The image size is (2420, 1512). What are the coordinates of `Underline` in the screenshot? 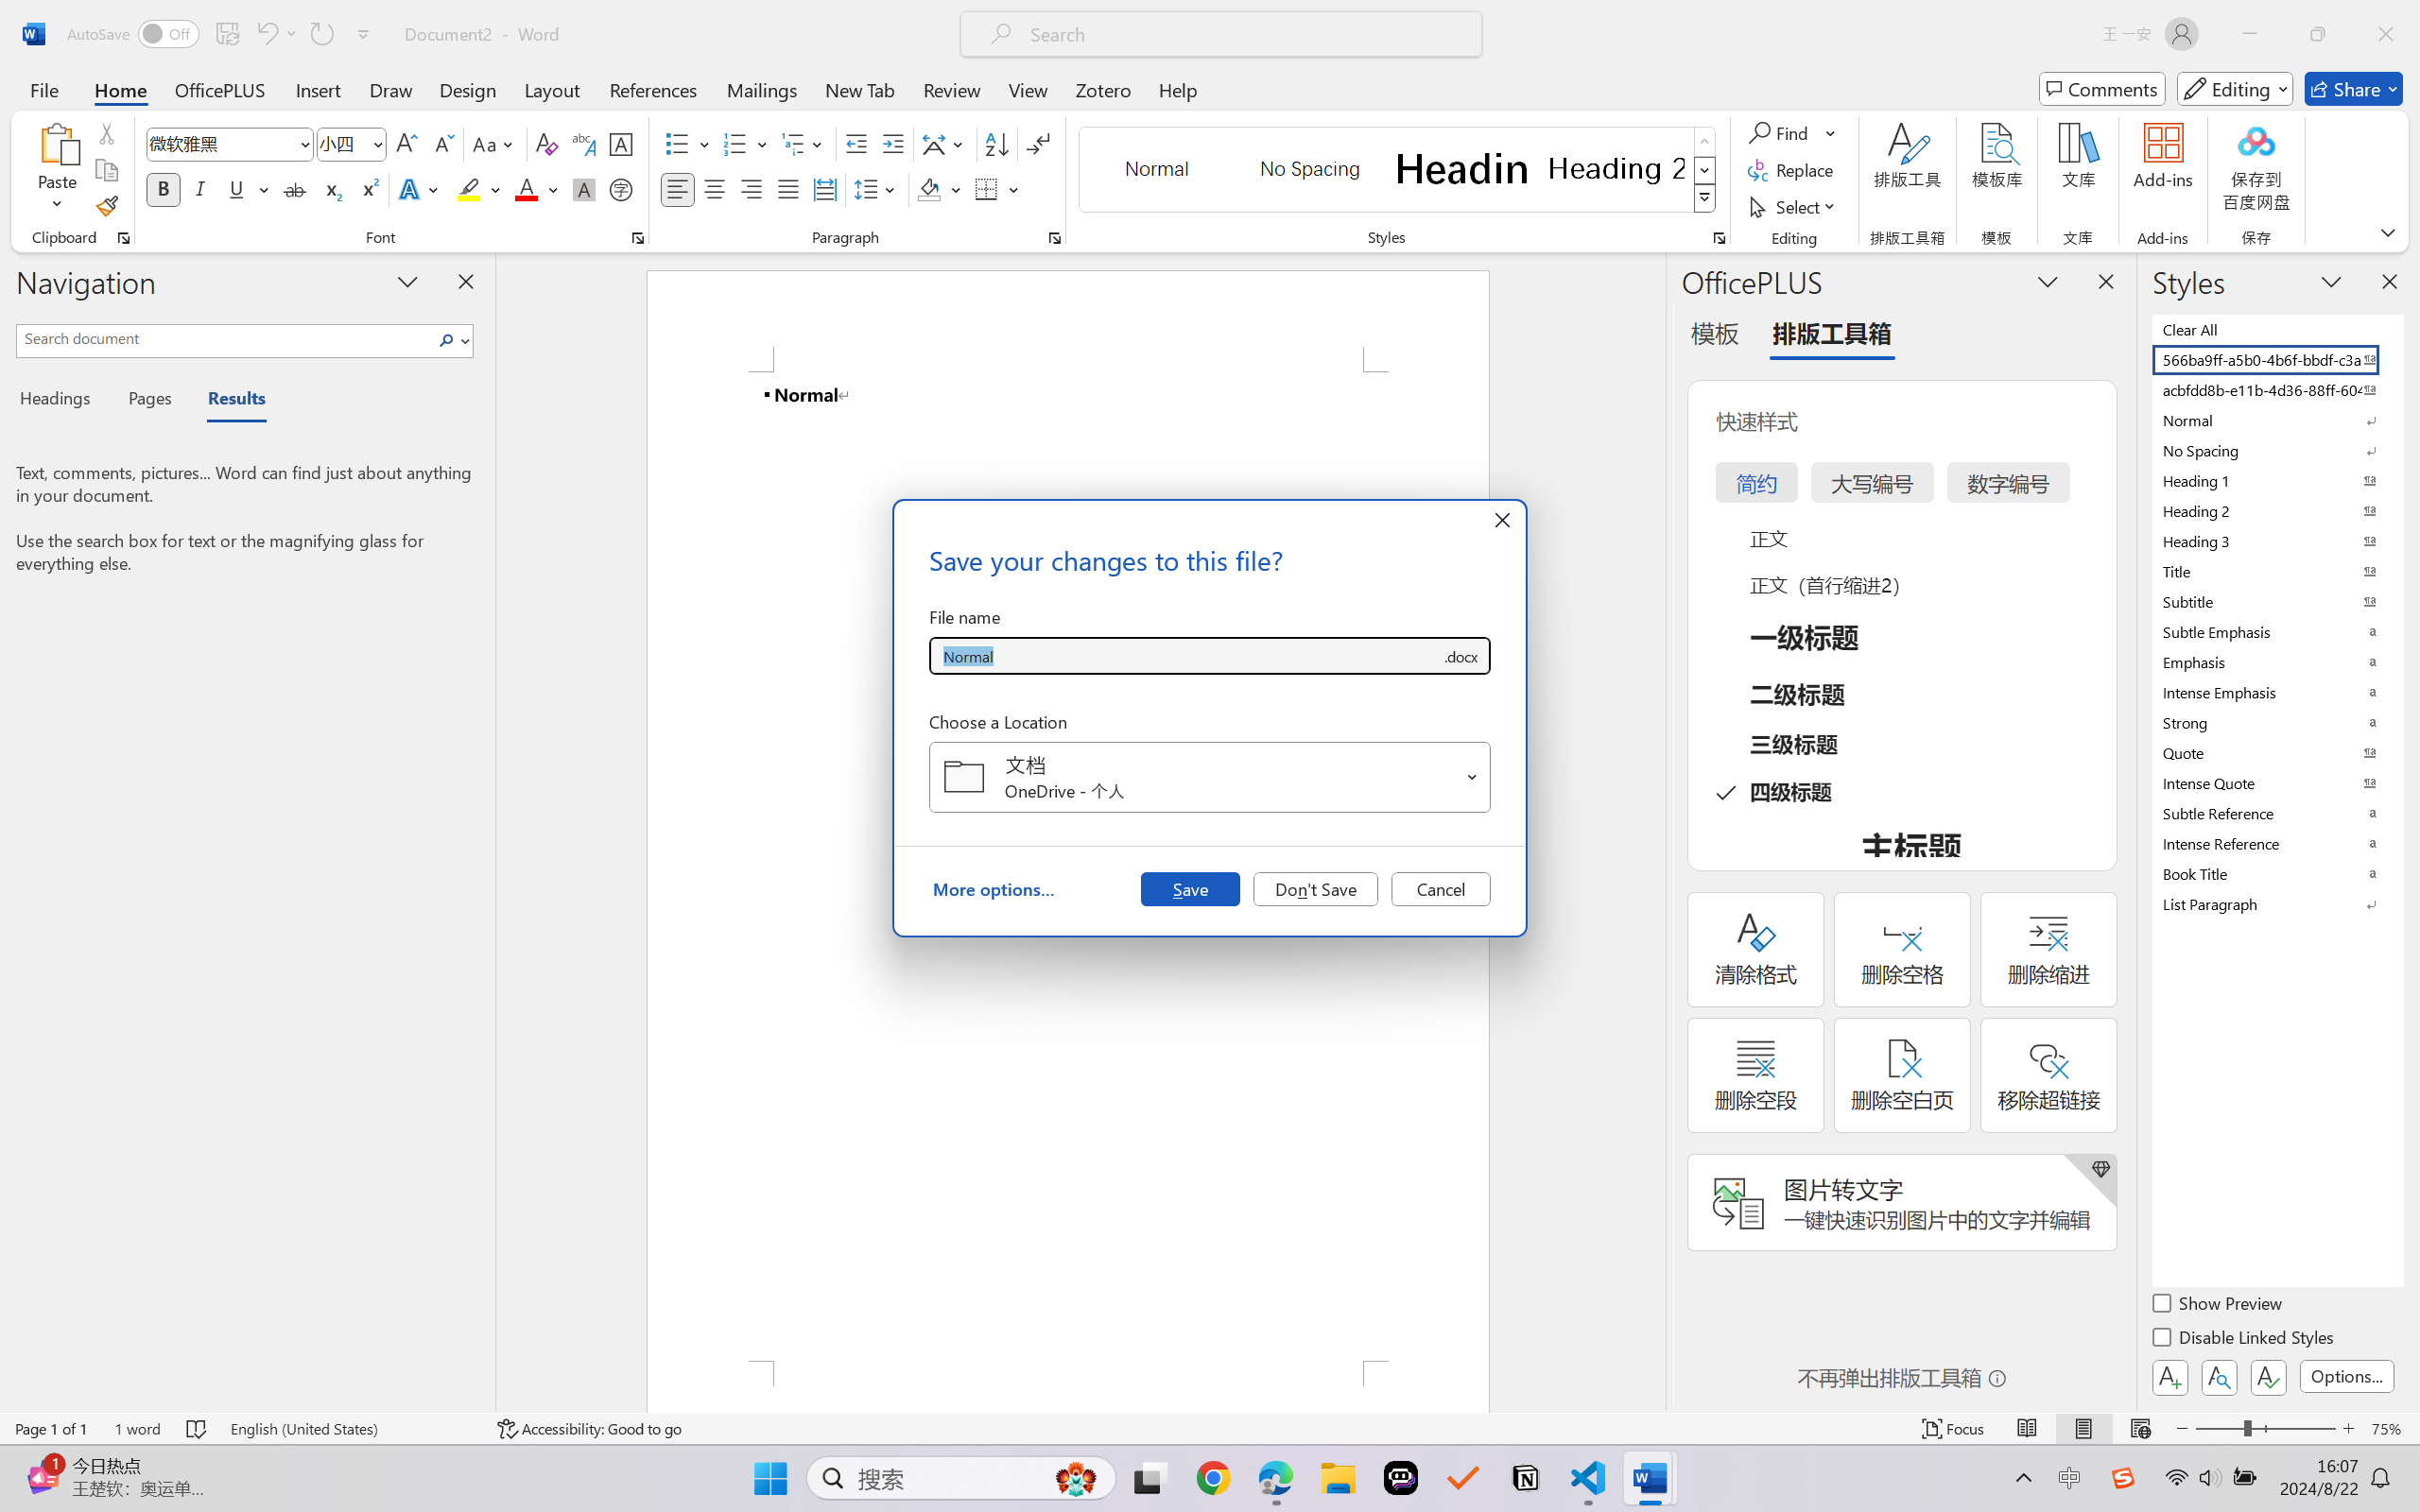 It's located at (236, 189).